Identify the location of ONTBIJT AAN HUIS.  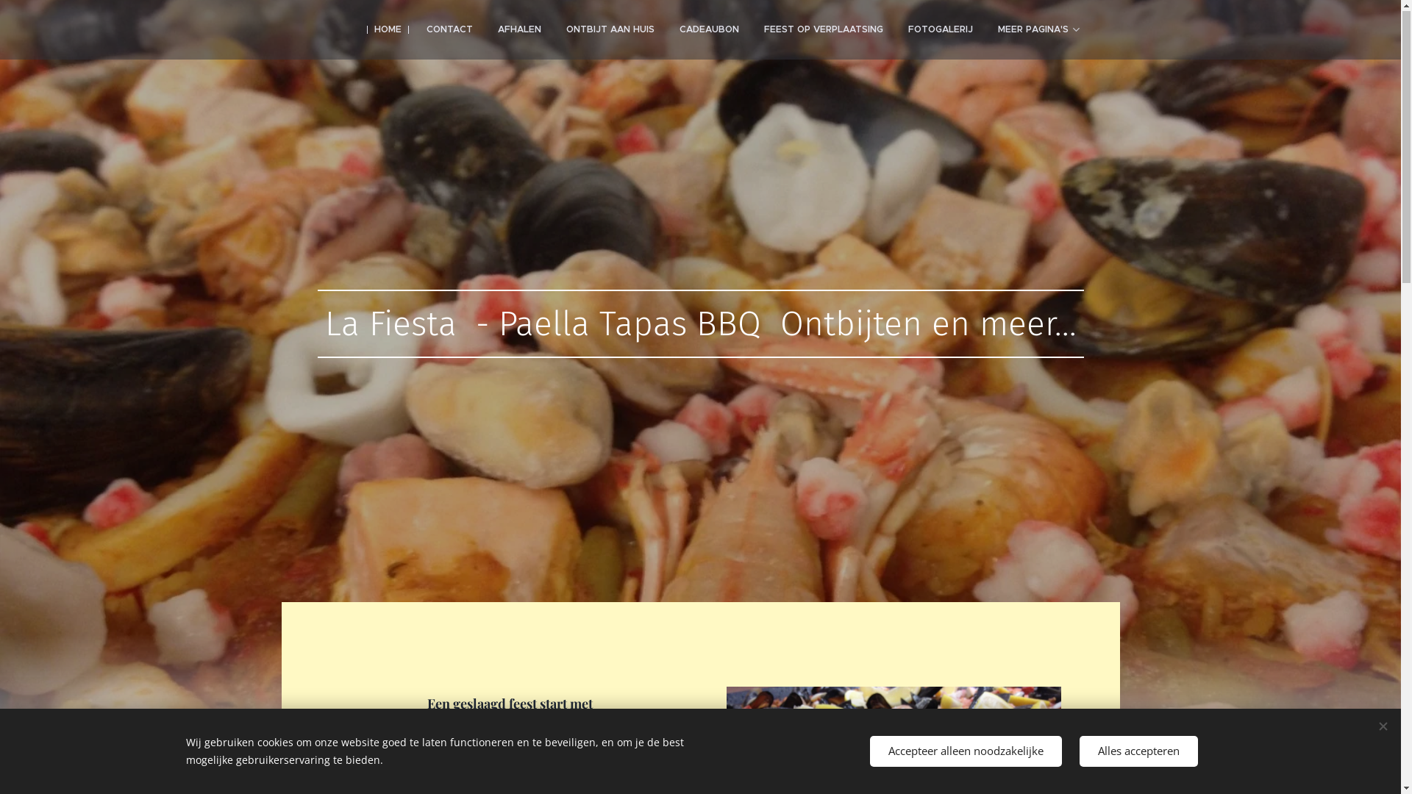
(610, 30).